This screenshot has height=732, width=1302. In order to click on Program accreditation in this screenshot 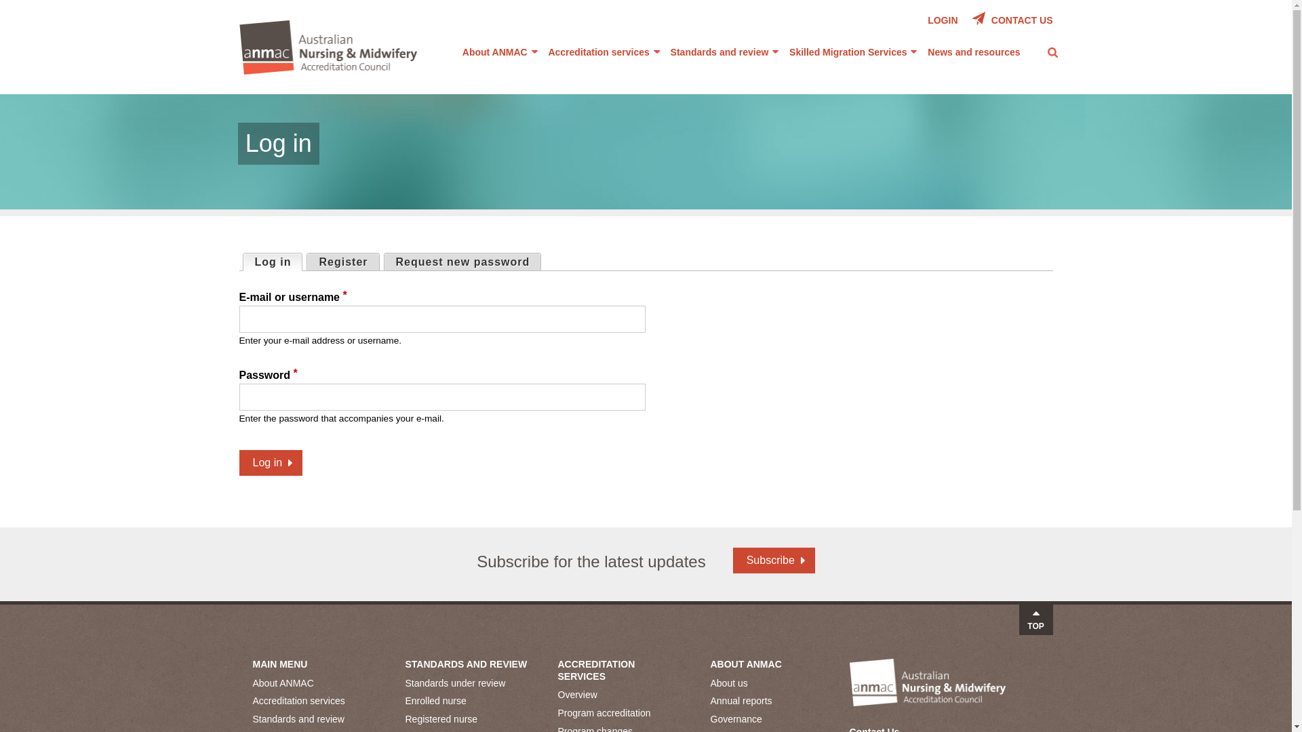, I will do `click(620, 713)`.